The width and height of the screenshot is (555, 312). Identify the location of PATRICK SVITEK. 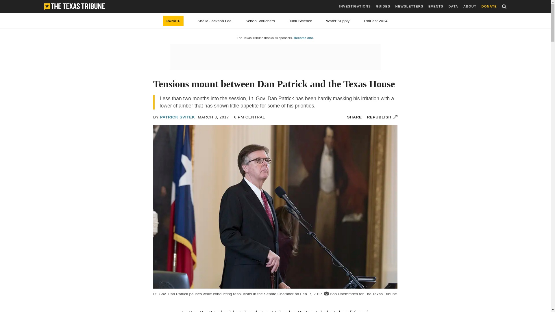
(177, 117).